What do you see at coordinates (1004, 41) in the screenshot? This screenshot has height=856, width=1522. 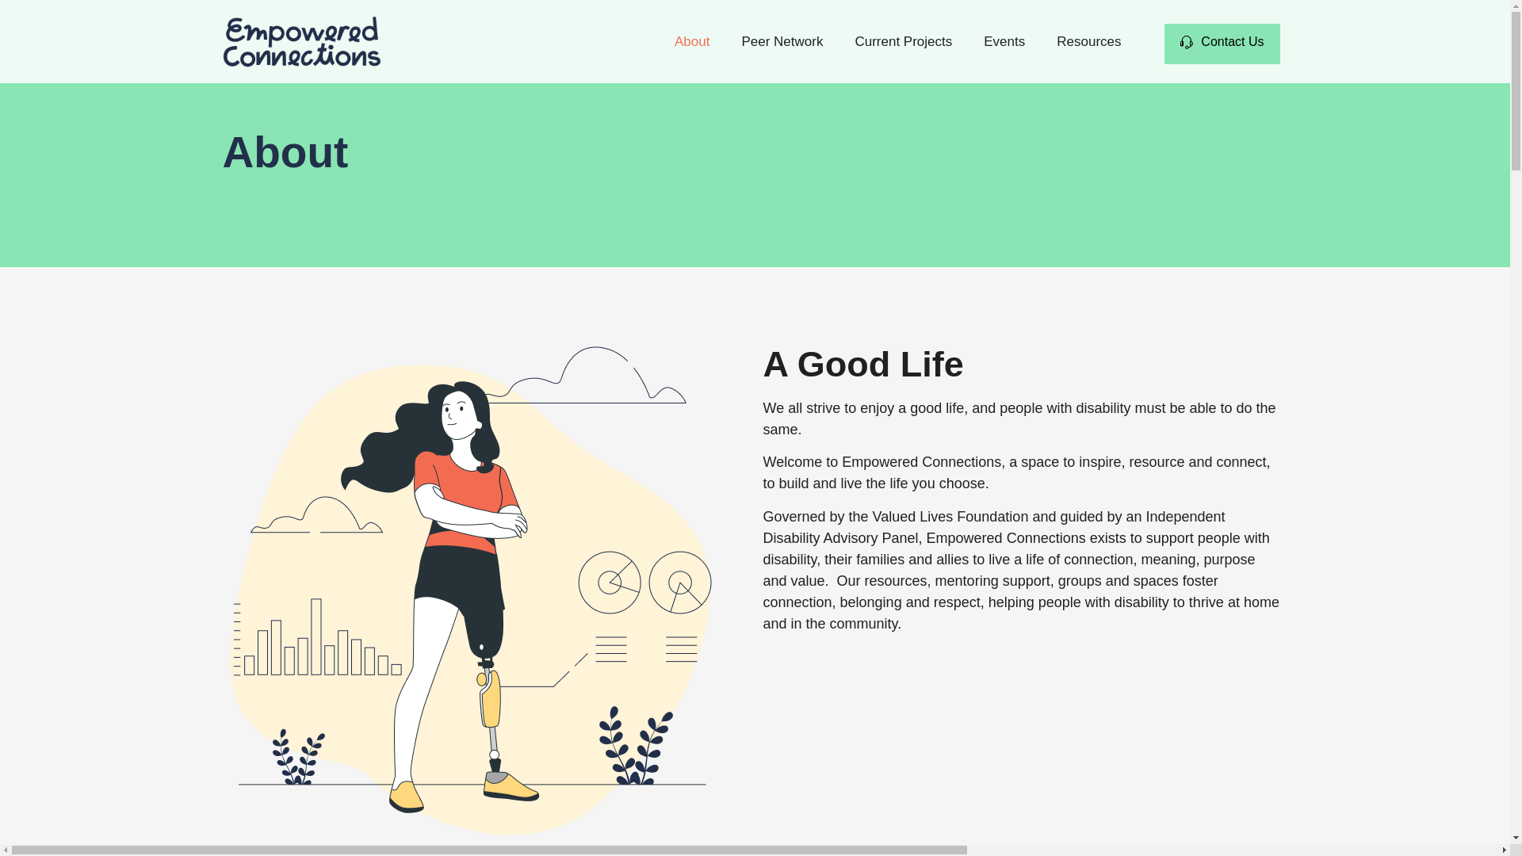 I see `Events` at bounding box center [1004, 41].